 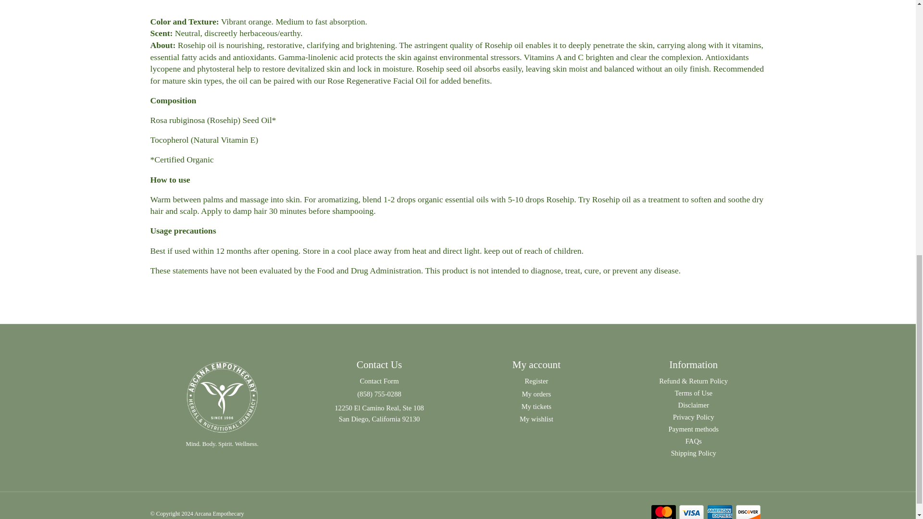 What do you see at coordinates (693, 417) in the screenshot?
I see `Privacy Policy` at bounding box center [693, 417].